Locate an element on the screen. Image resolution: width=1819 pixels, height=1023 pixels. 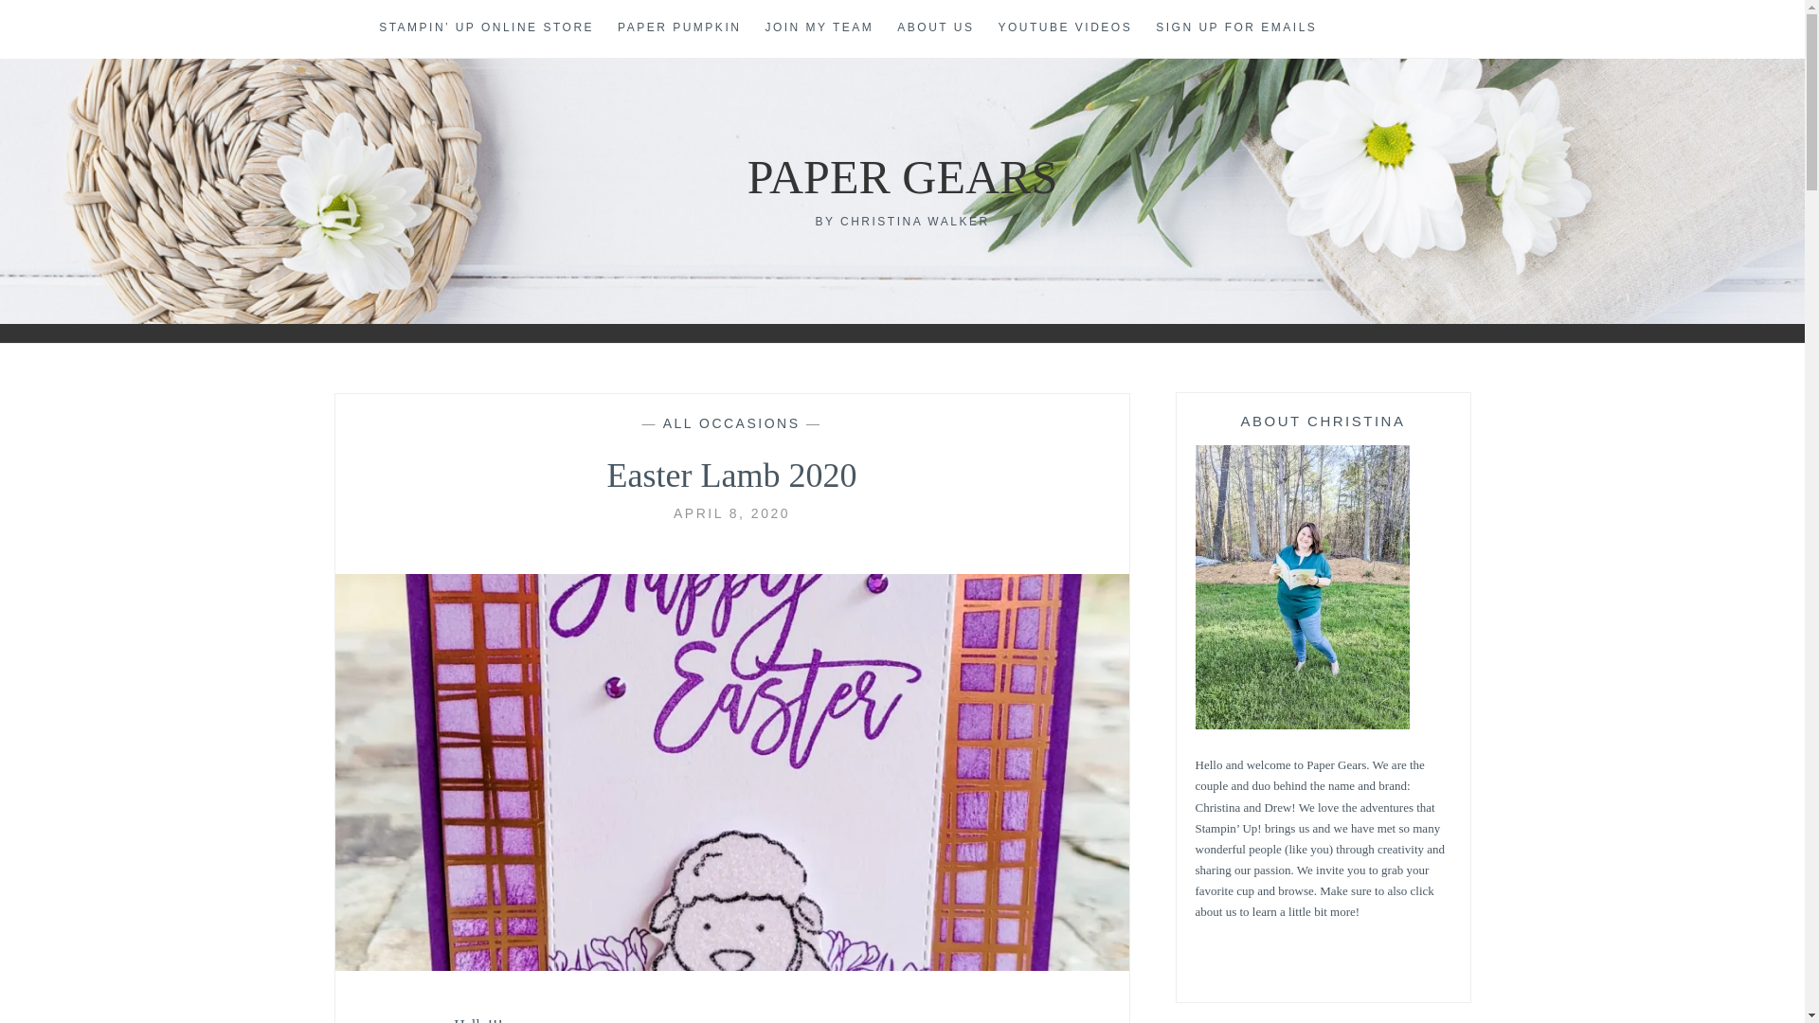
JOIN MY TEAM is located at coordinates (819, 28).